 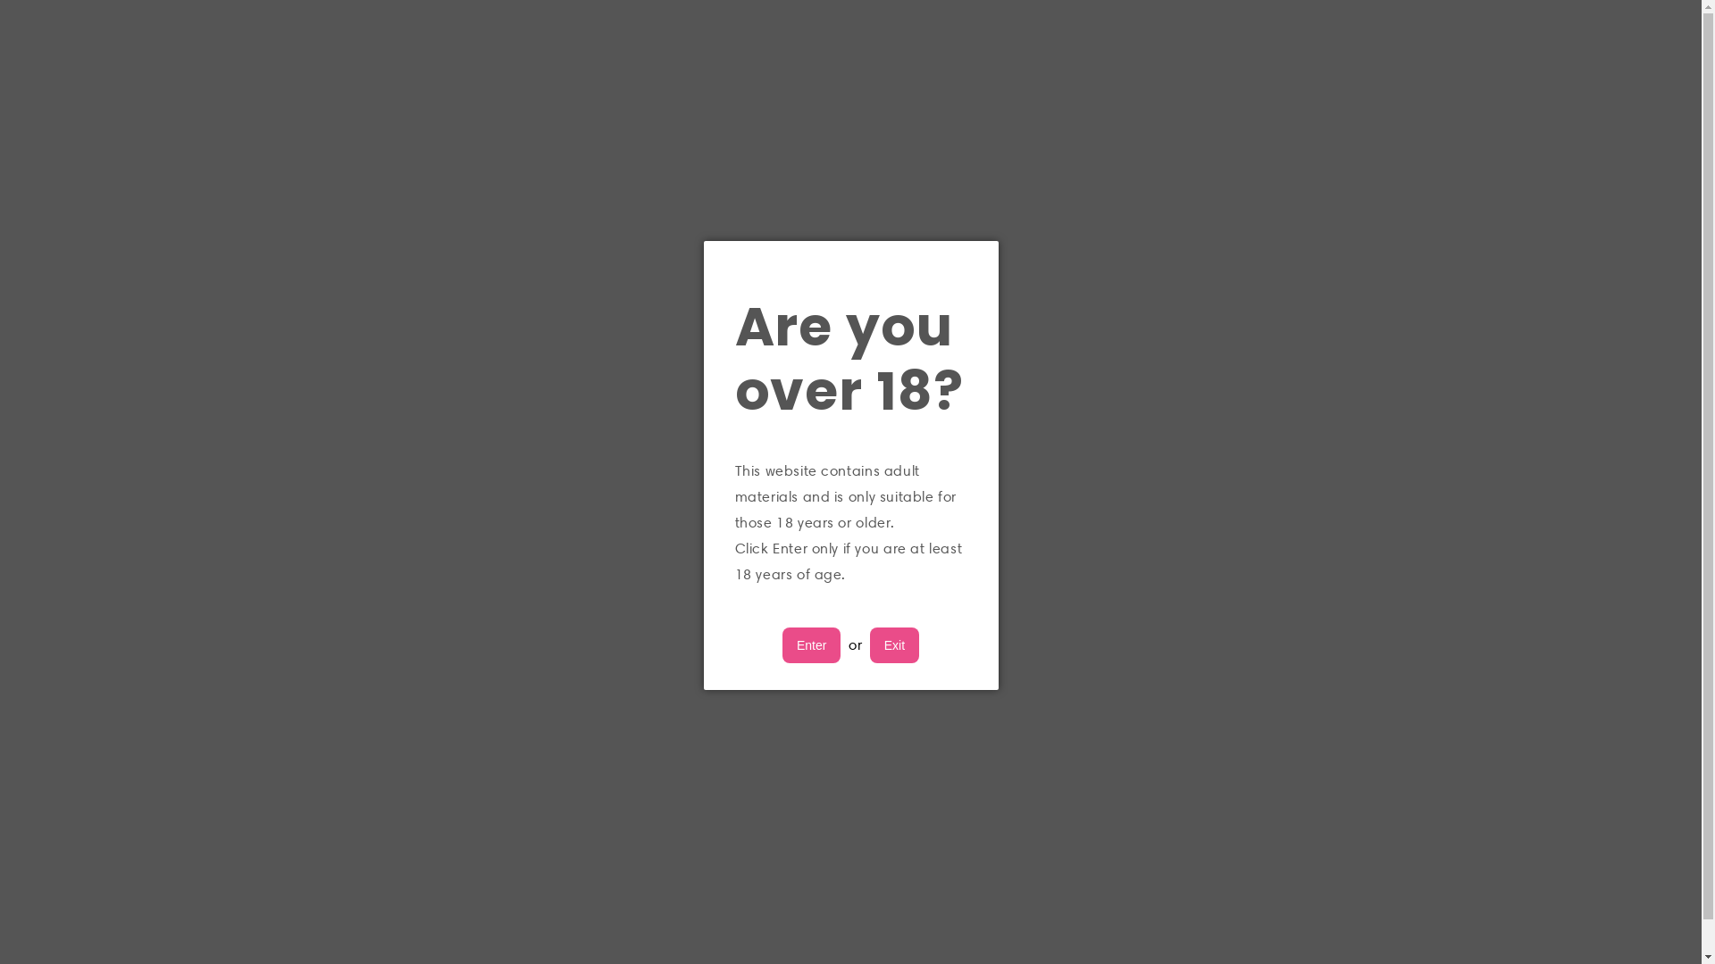 What do you see at coordinates (850, 420) in the screenshot?
I see `Continue shopping` at bounding box center [850, 420].